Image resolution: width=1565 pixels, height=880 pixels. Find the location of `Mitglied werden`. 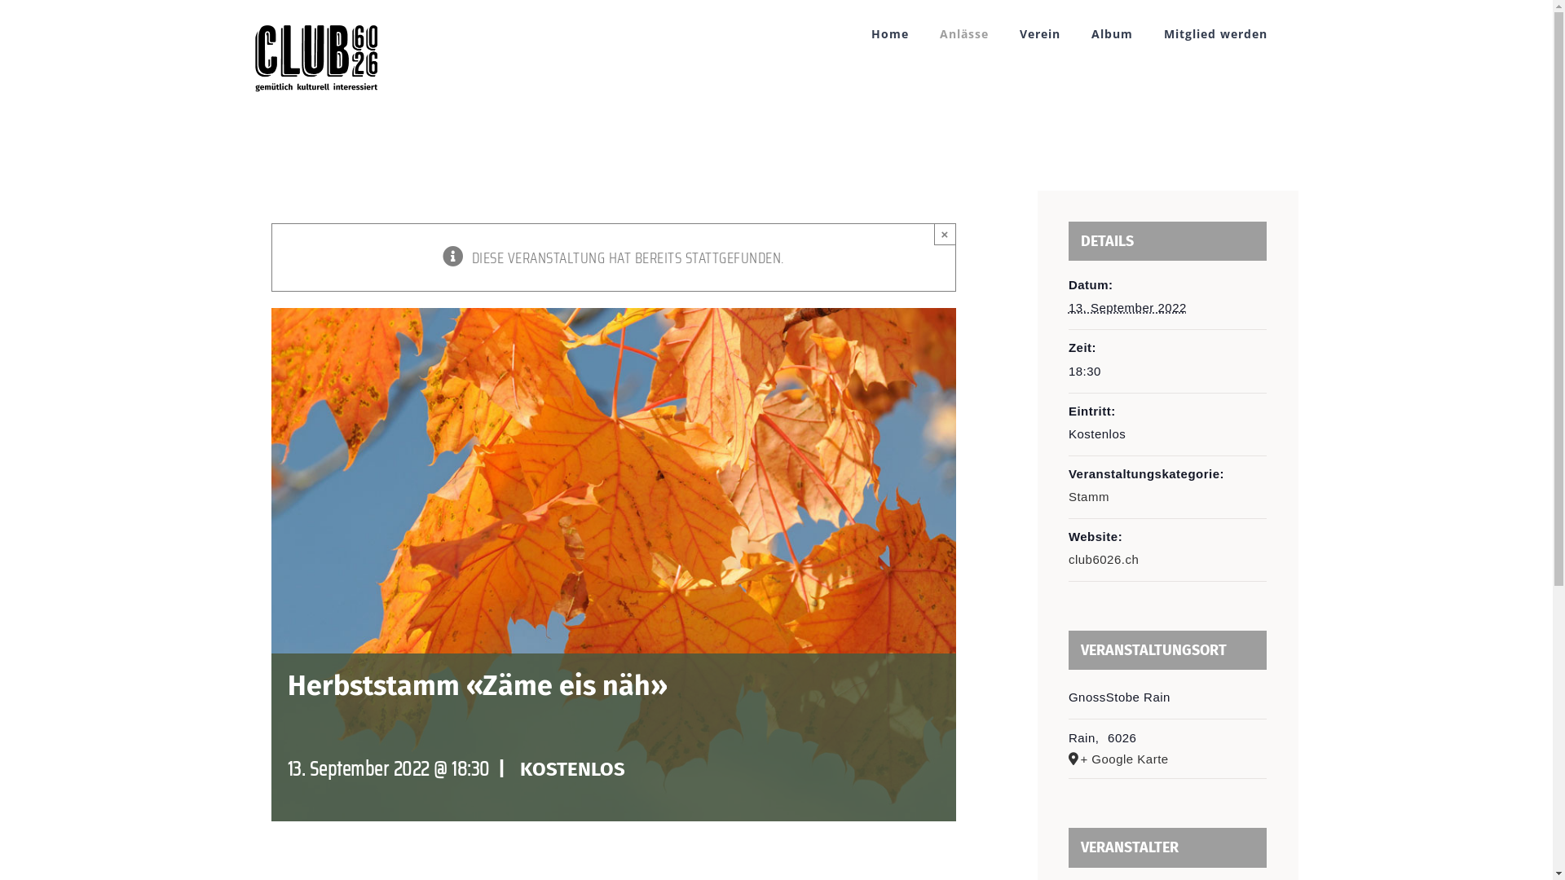

Mitglied werden is located at coordinates (1216, 34).